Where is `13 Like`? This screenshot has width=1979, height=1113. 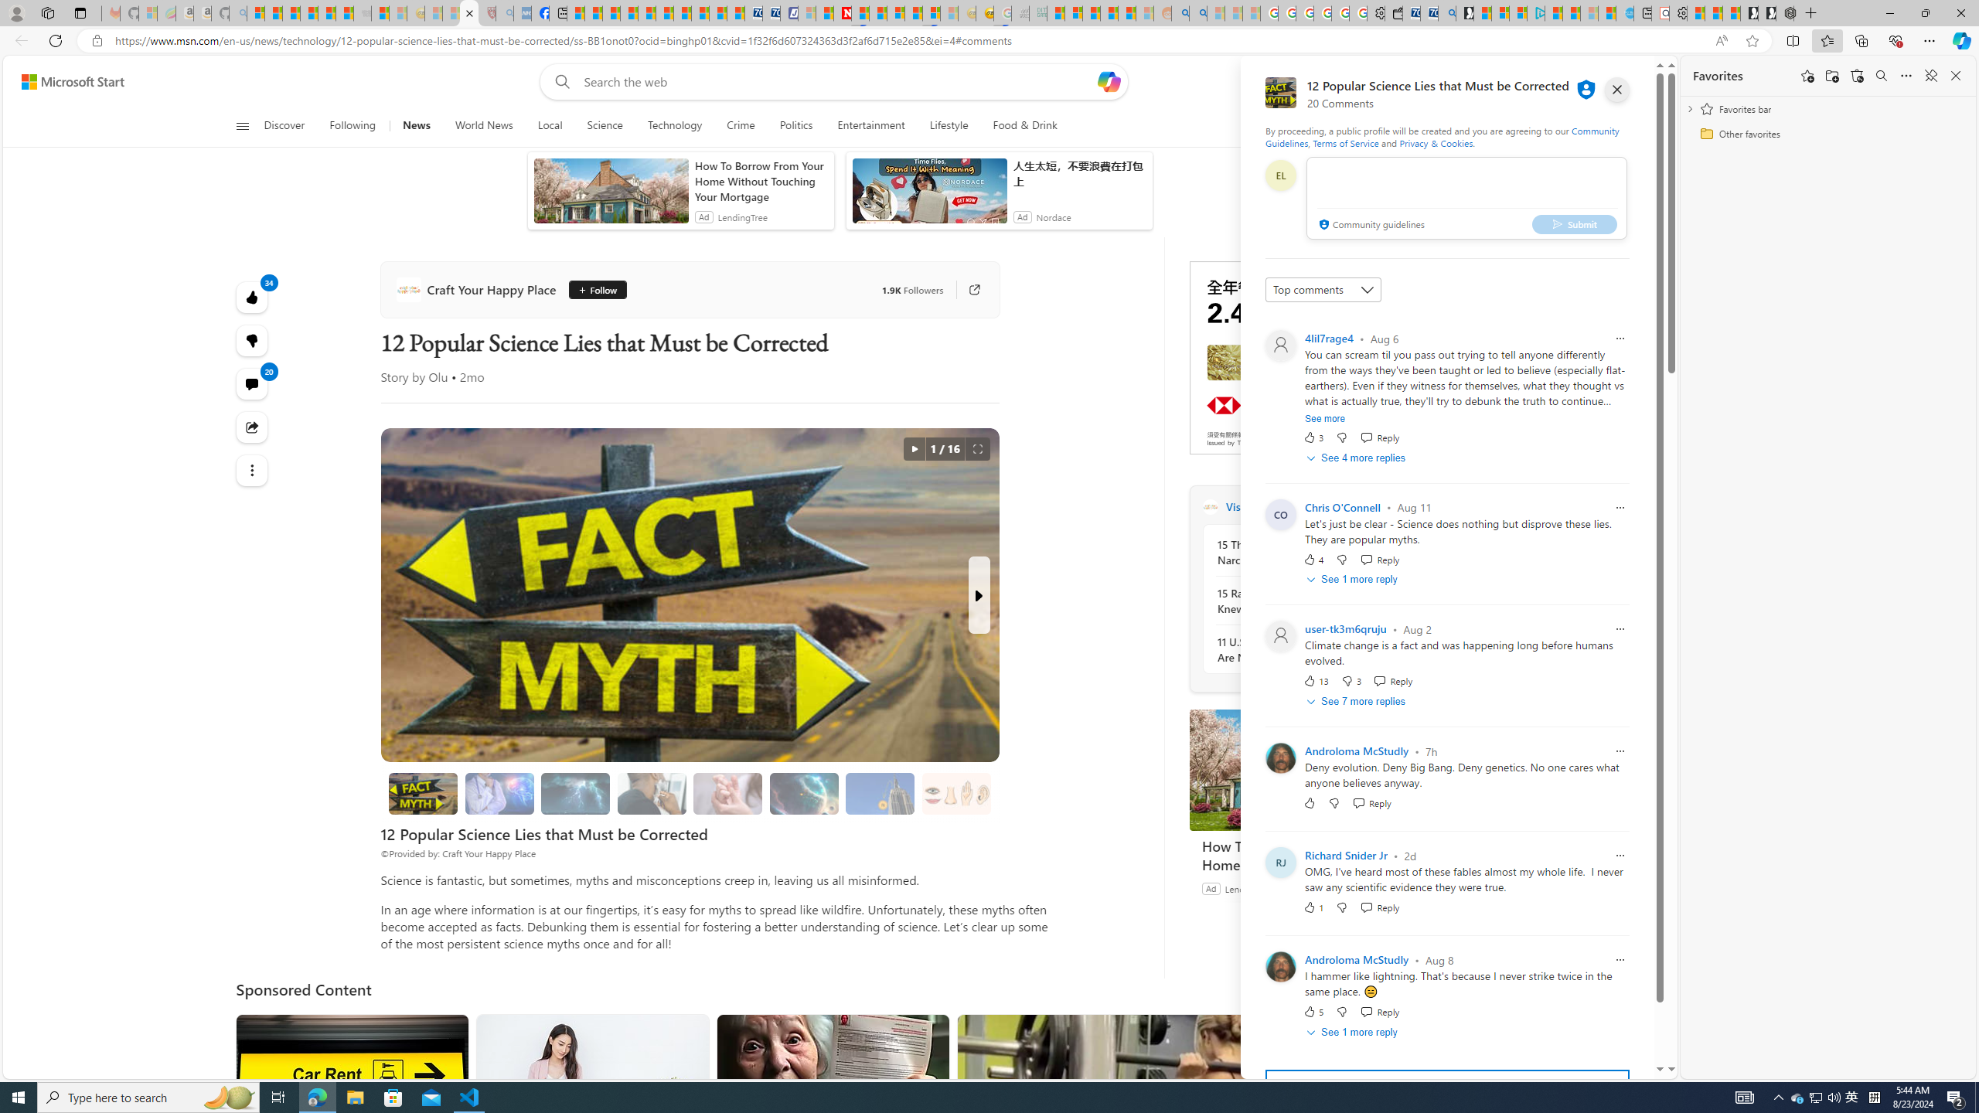
13 Like is located at coordinates (1316, 681).